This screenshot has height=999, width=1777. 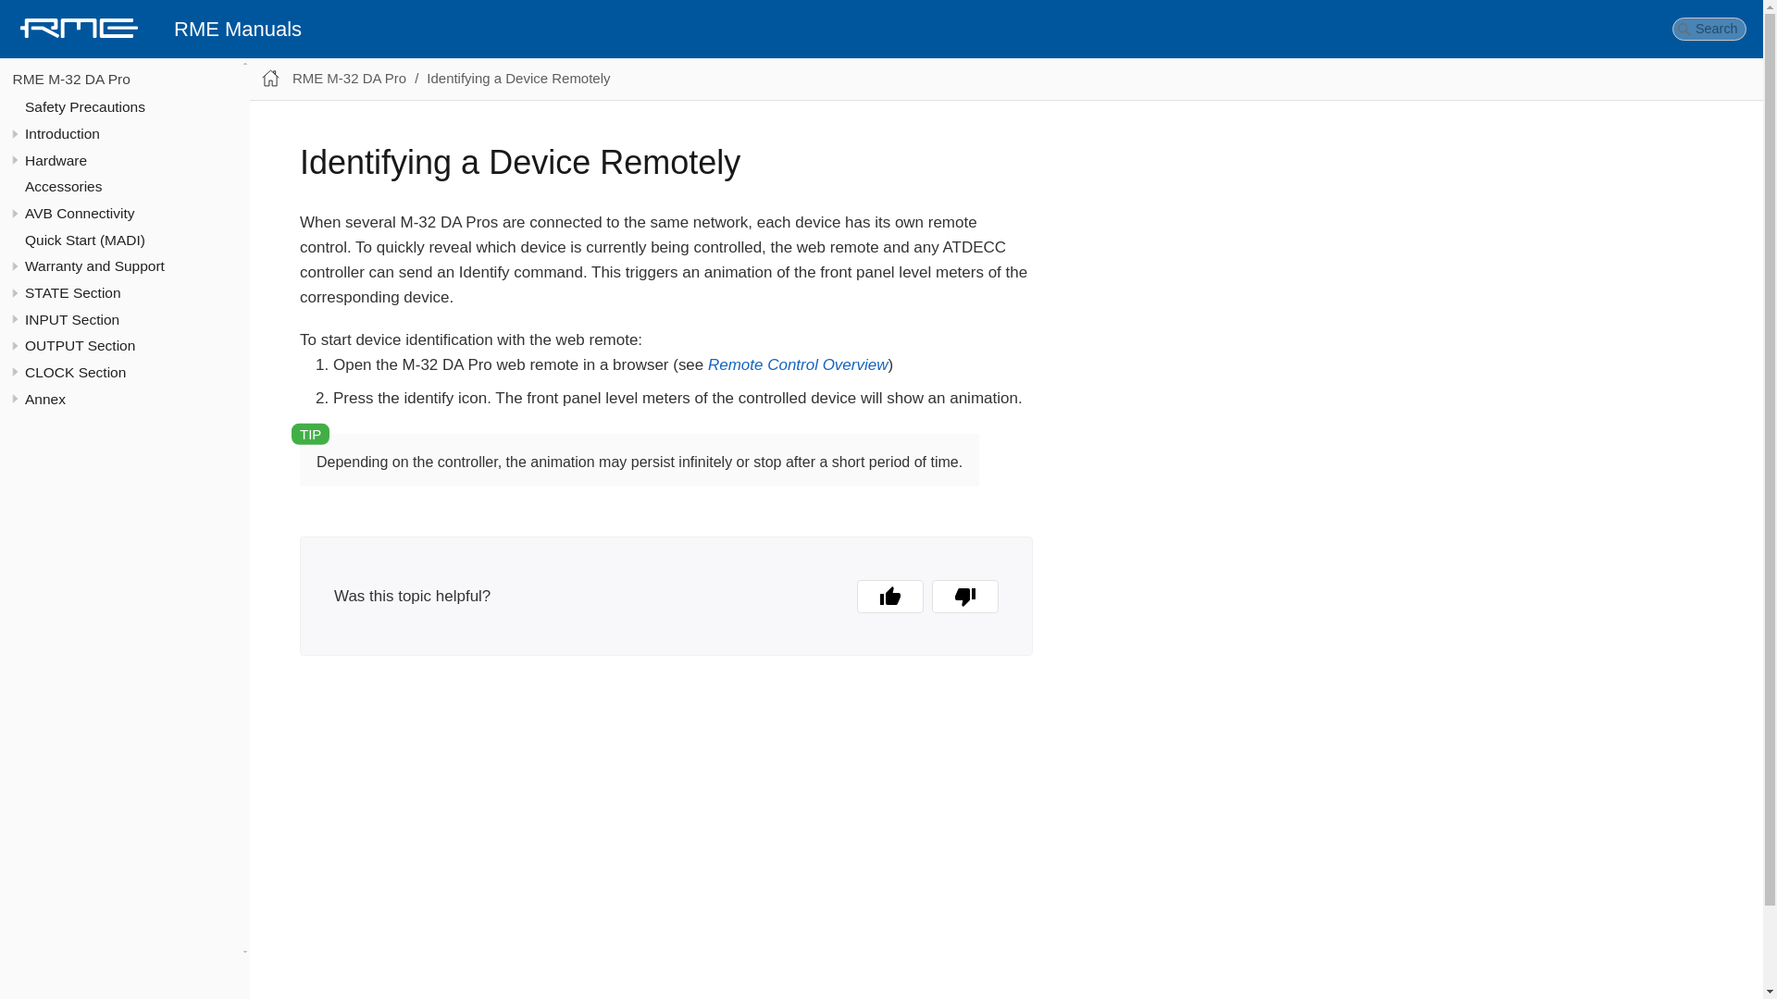 What do you see at coordinates (61, 133) in the screenshot?
I see `Introduction` at bounding box center [61, 133].